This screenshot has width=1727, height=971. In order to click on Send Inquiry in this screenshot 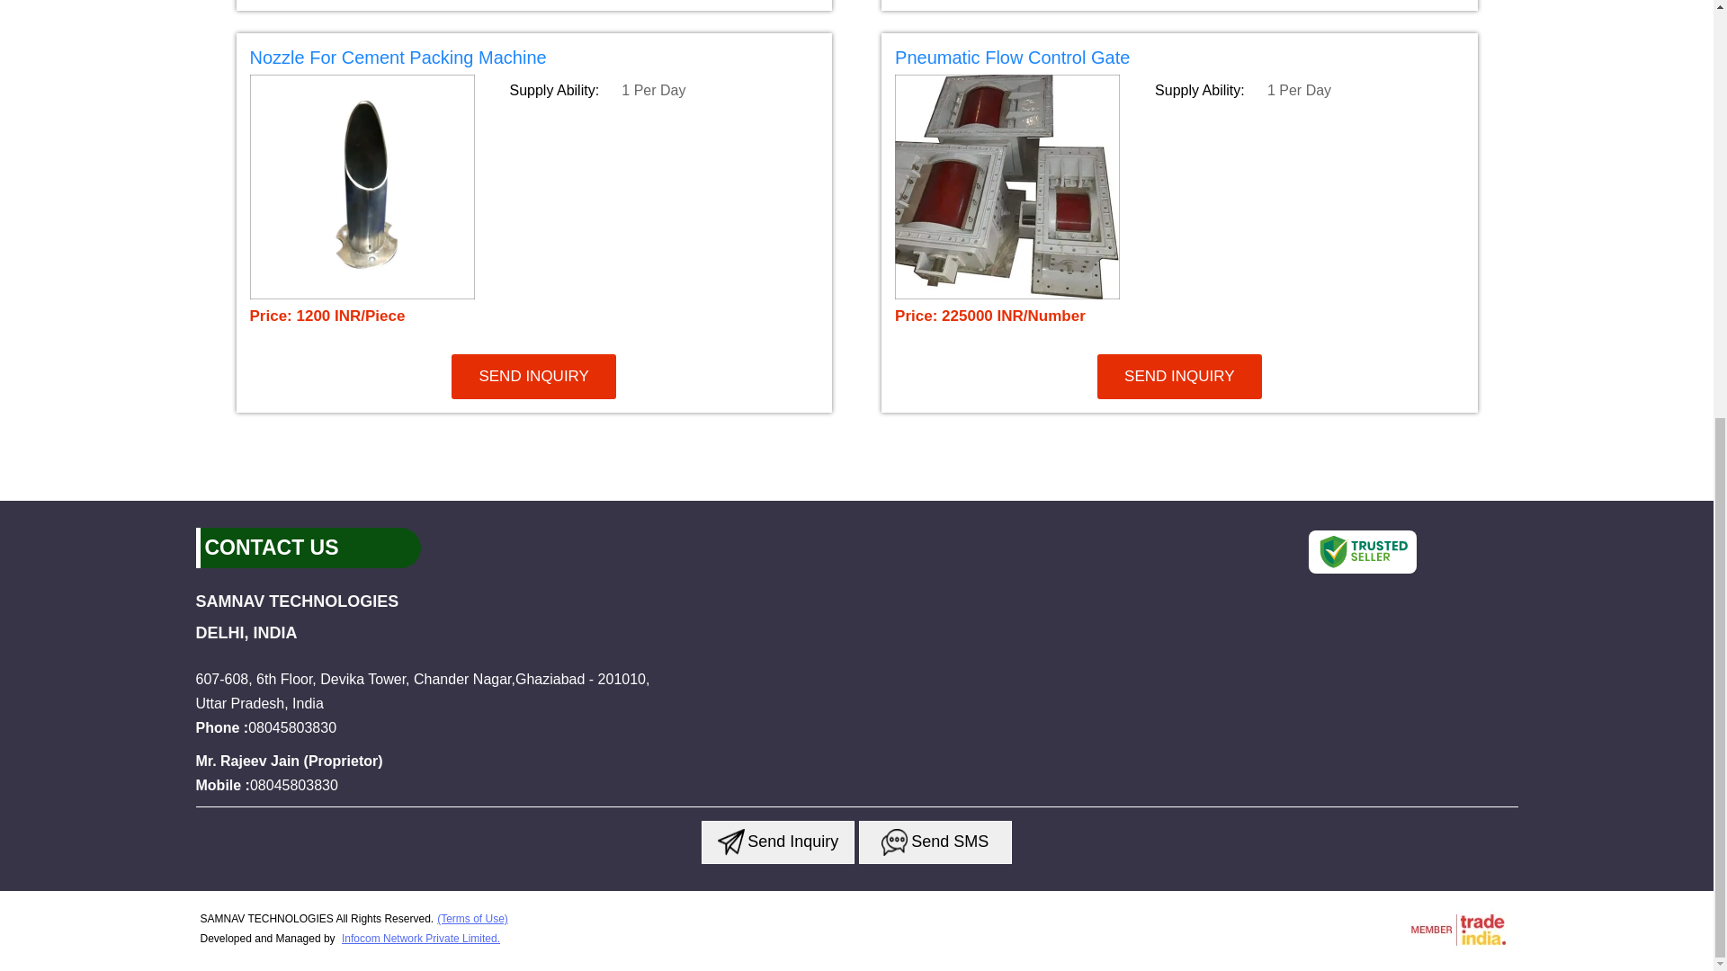, I will do `click(894, 842)`.